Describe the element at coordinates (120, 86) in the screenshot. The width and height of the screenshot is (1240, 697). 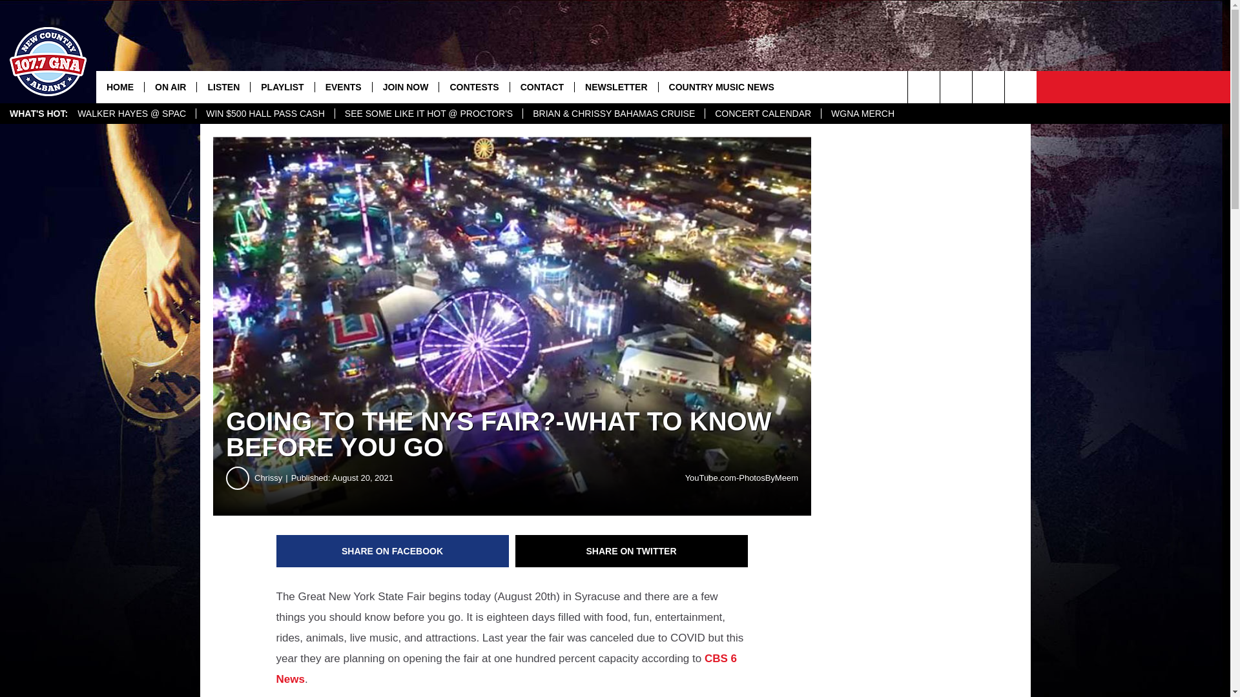
I see `HOME` at that location.